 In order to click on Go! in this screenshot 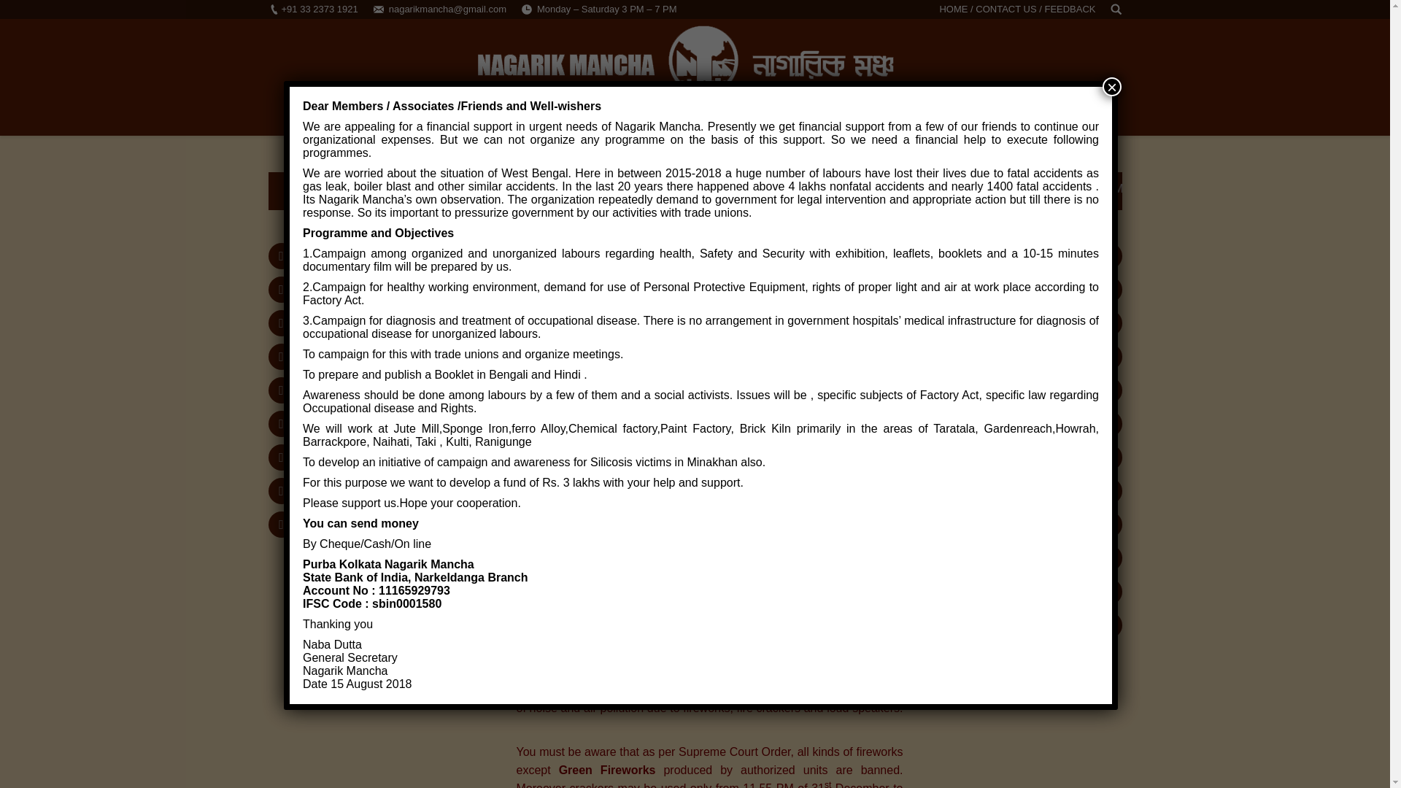, I will do `click(19, 15)`.